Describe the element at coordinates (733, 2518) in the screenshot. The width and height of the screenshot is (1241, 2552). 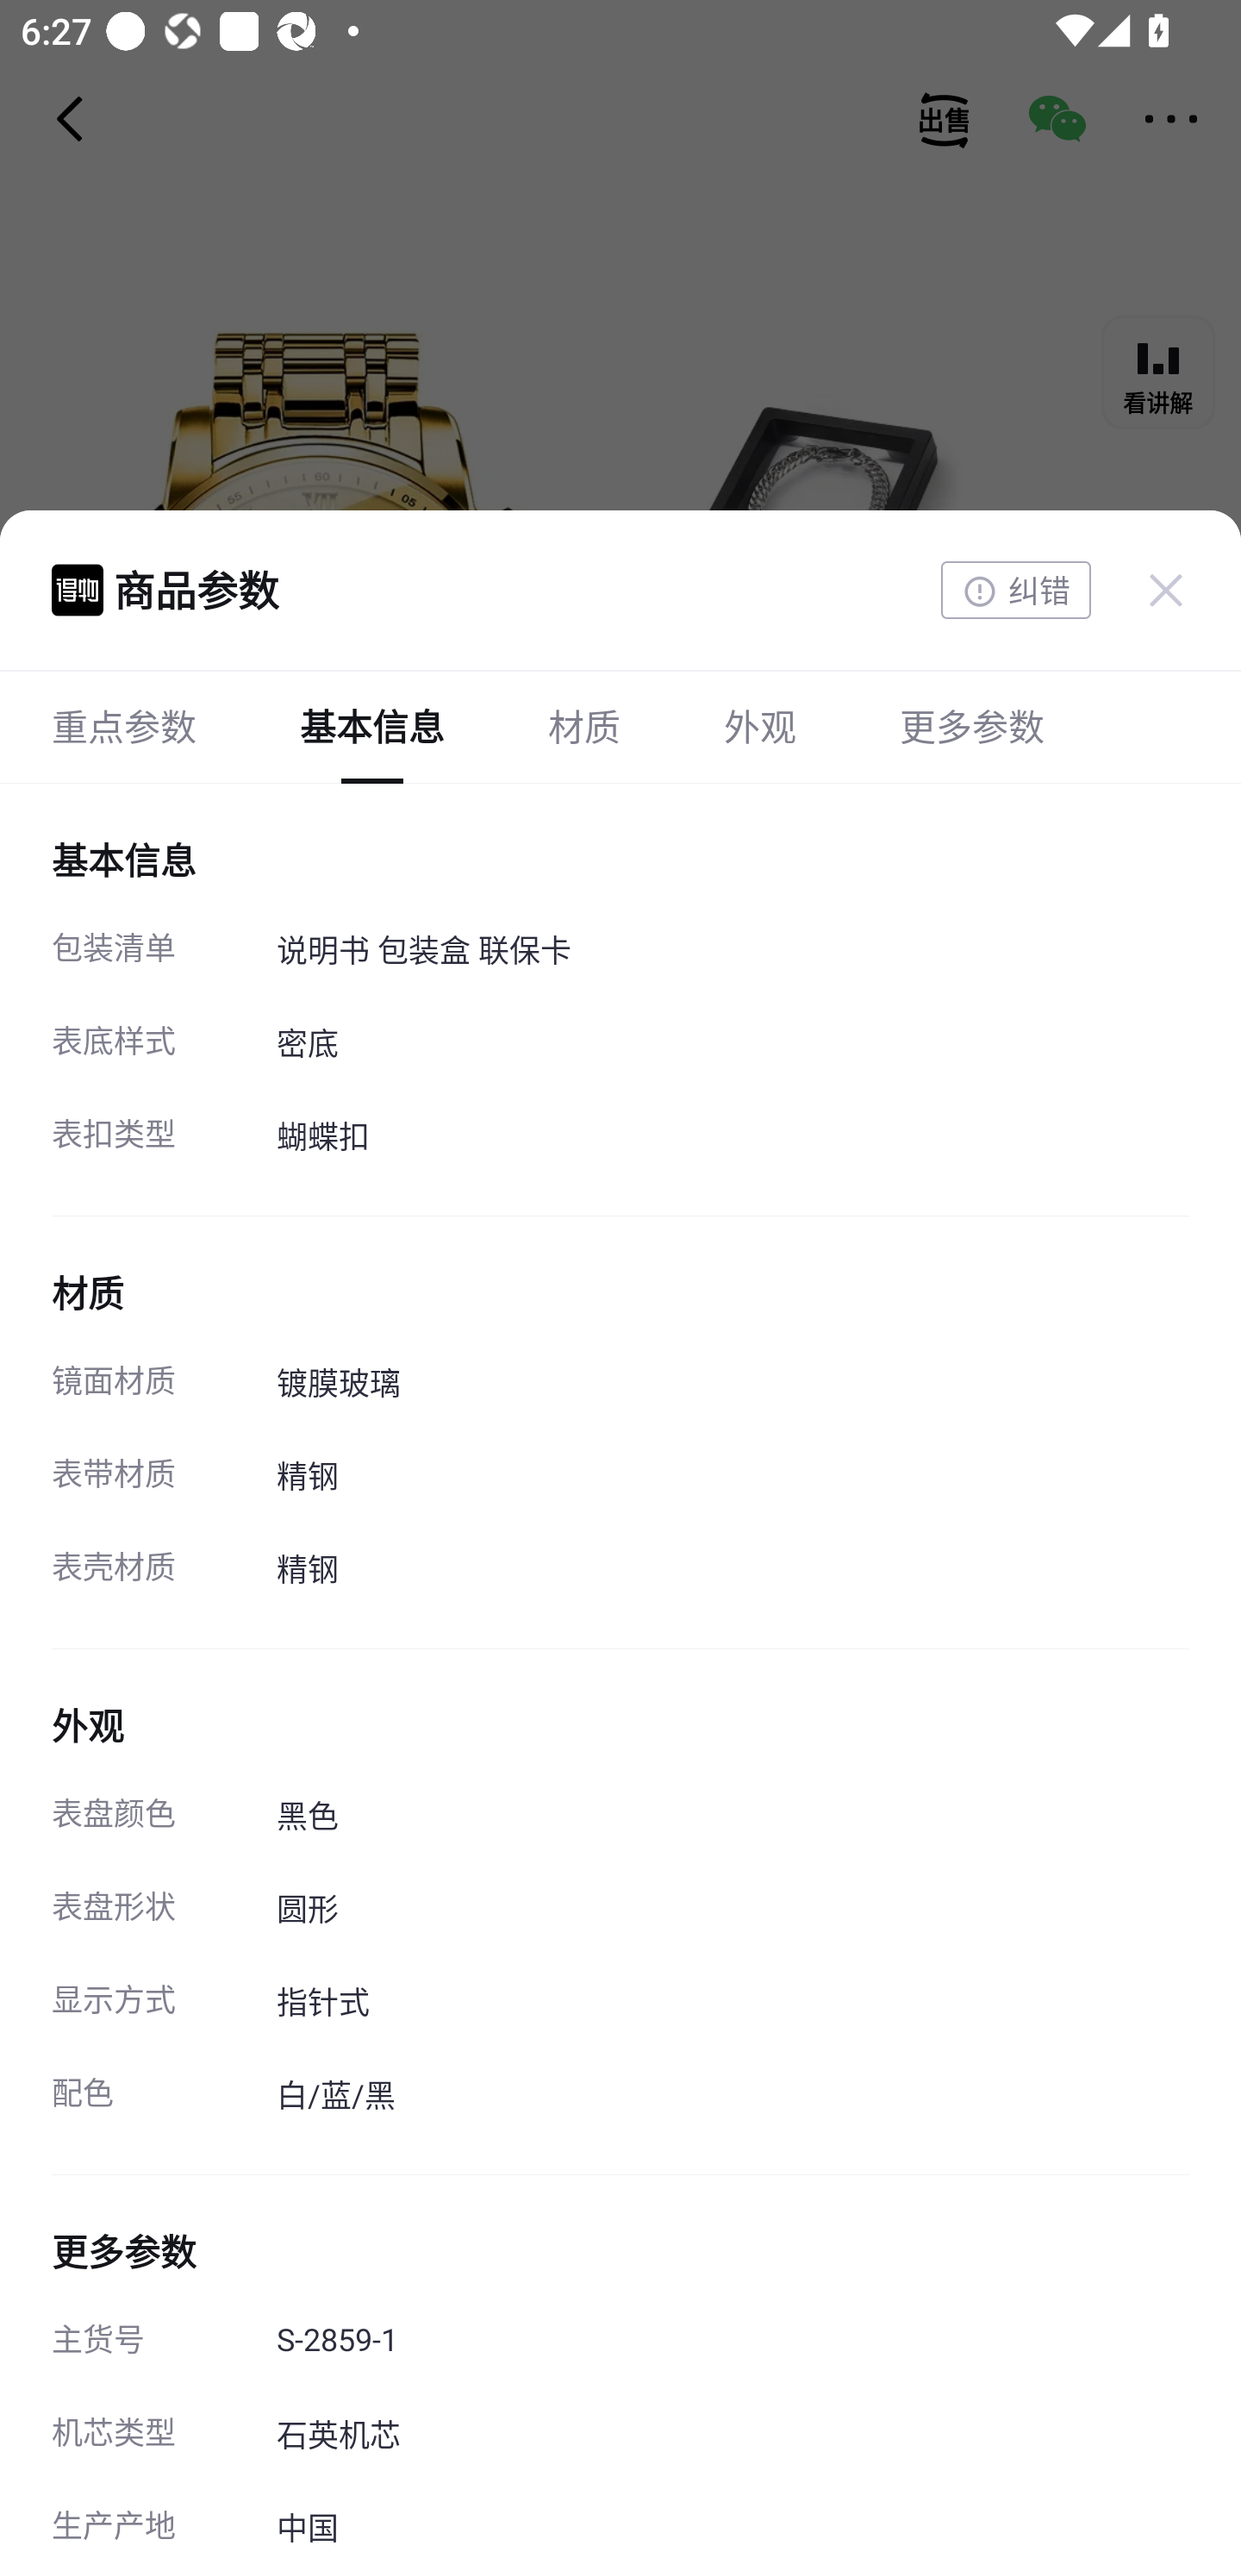
I see `中国` at that location.